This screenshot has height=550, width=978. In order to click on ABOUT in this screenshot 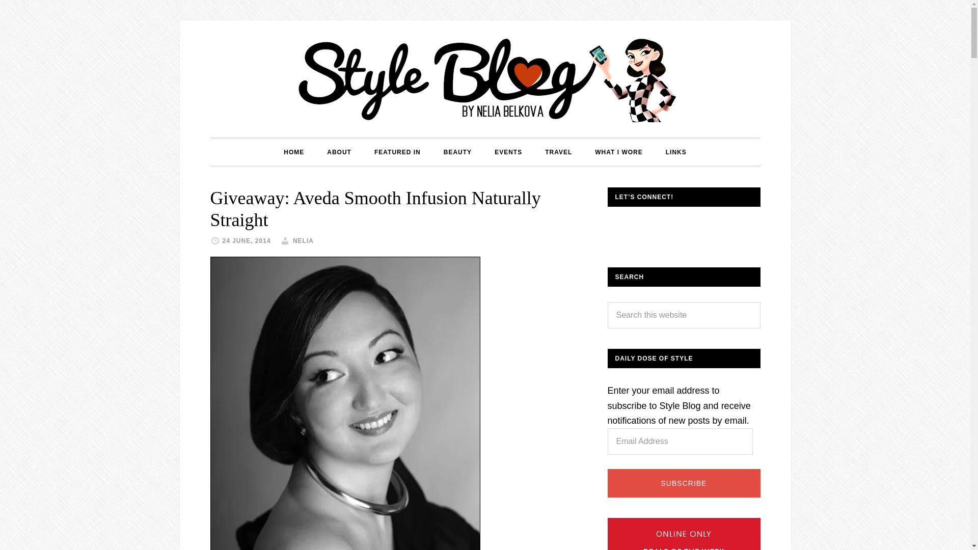, I will do `click(339, 152)`.